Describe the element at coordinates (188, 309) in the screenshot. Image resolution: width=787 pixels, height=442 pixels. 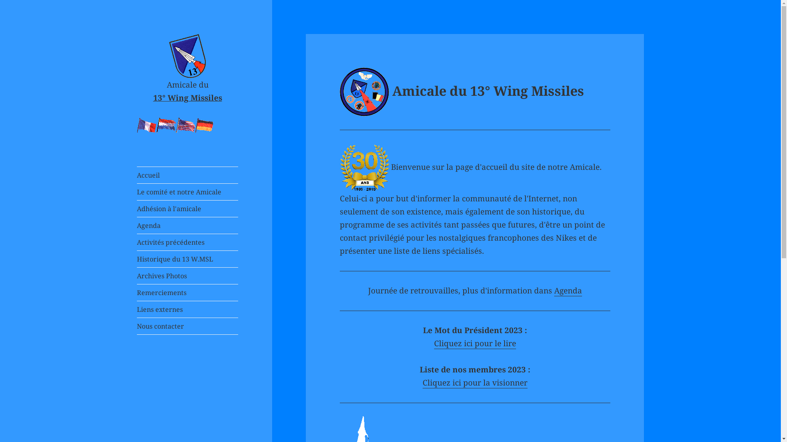
I see `Liens externes` at that location.